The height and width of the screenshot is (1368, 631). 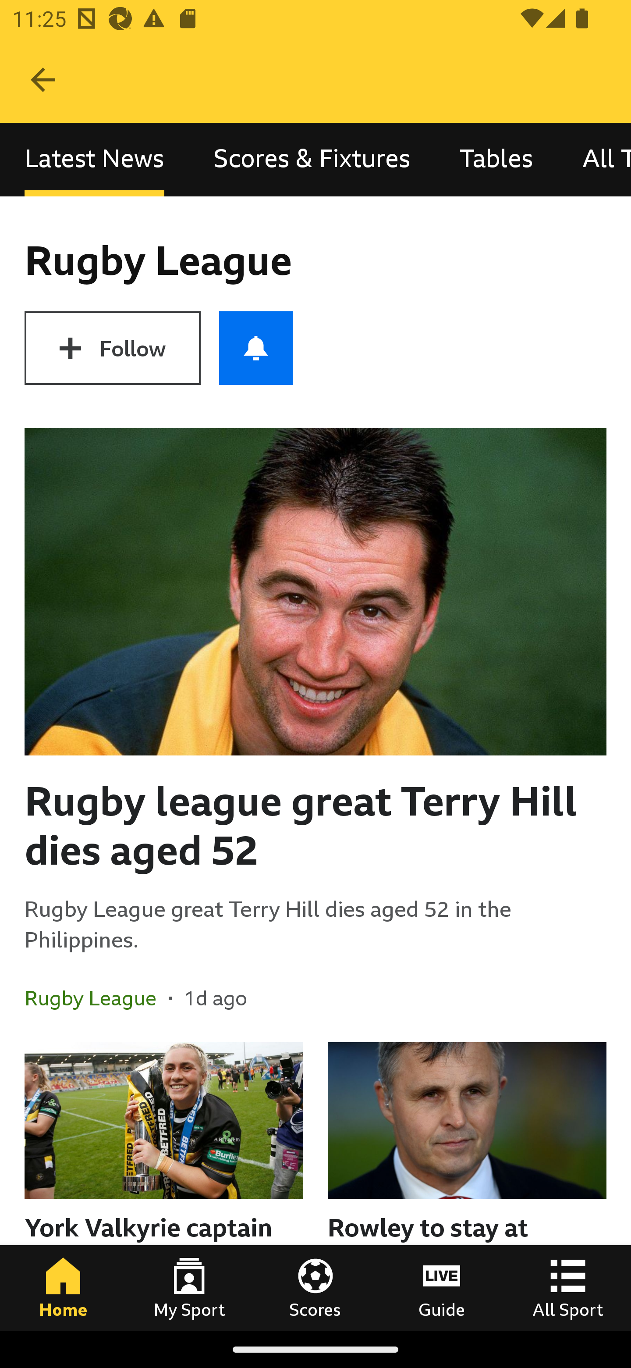 What do you see at coordinates (315, 1288) in the screenshot?
I see `Scores` at bounding box center [315, 1288].